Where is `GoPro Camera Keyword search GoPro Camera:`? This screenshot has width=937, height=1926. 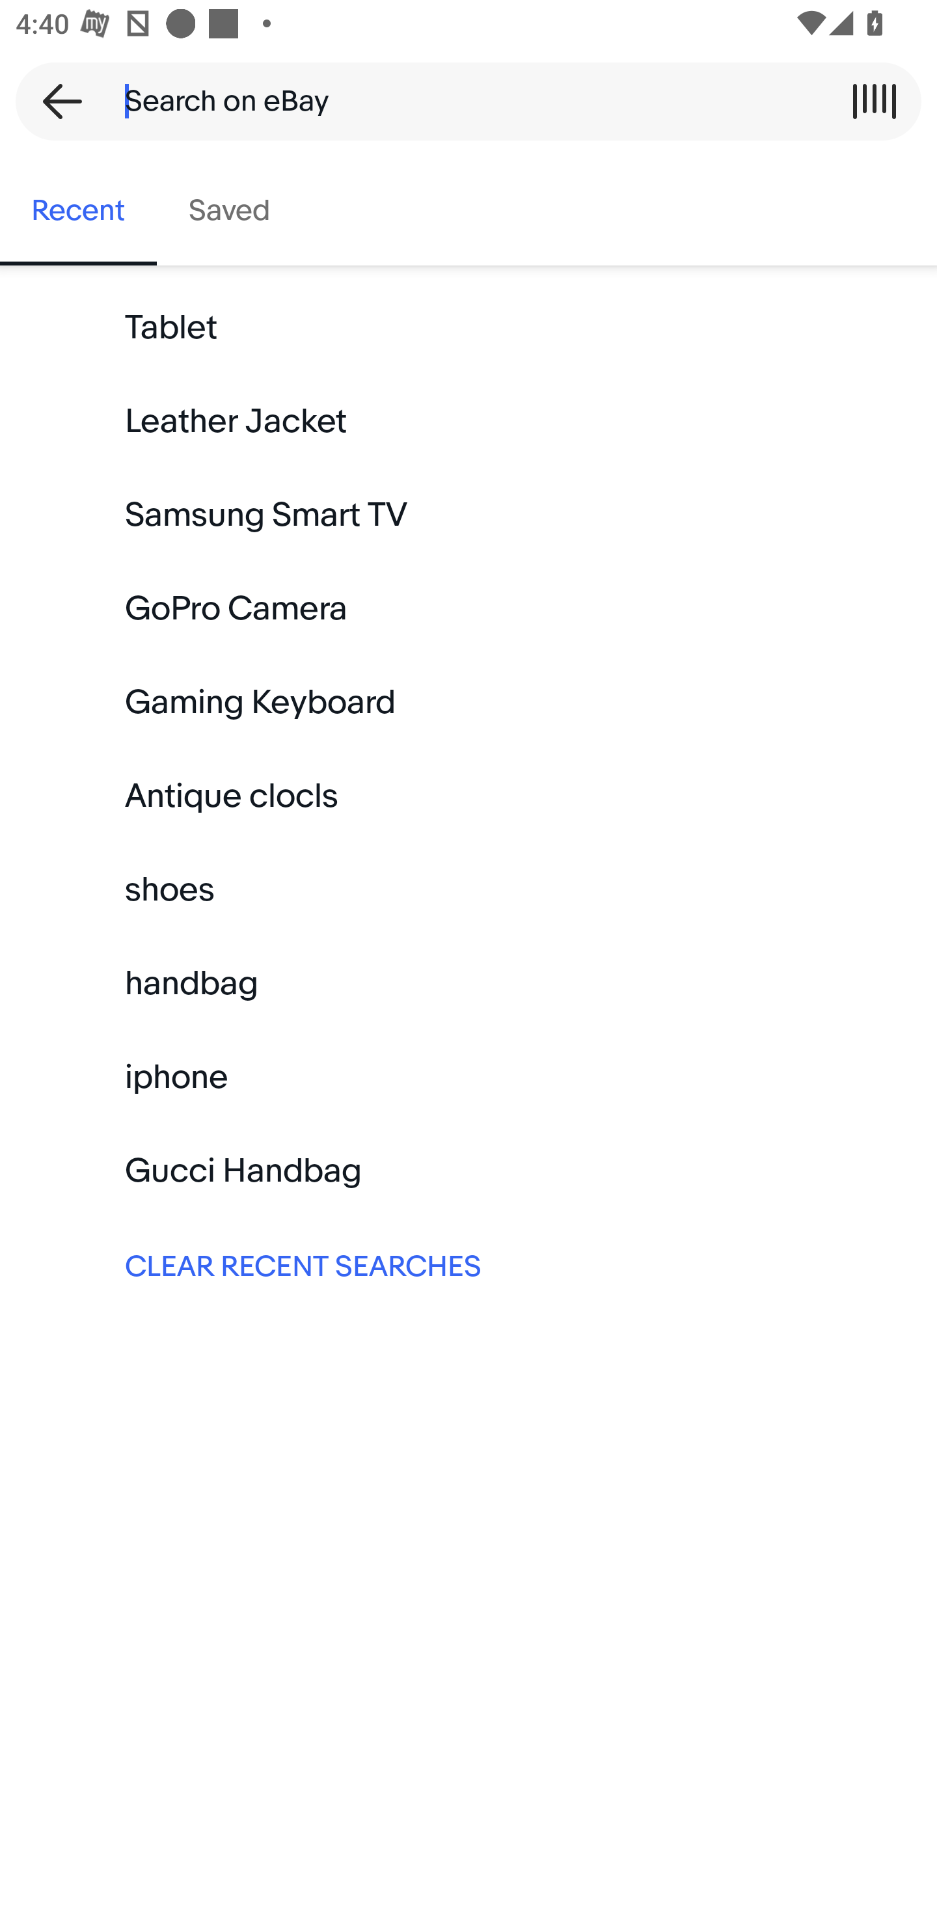 GoPro Camera Keyword search GoPro Camera: is located at coordinates (468, 609).